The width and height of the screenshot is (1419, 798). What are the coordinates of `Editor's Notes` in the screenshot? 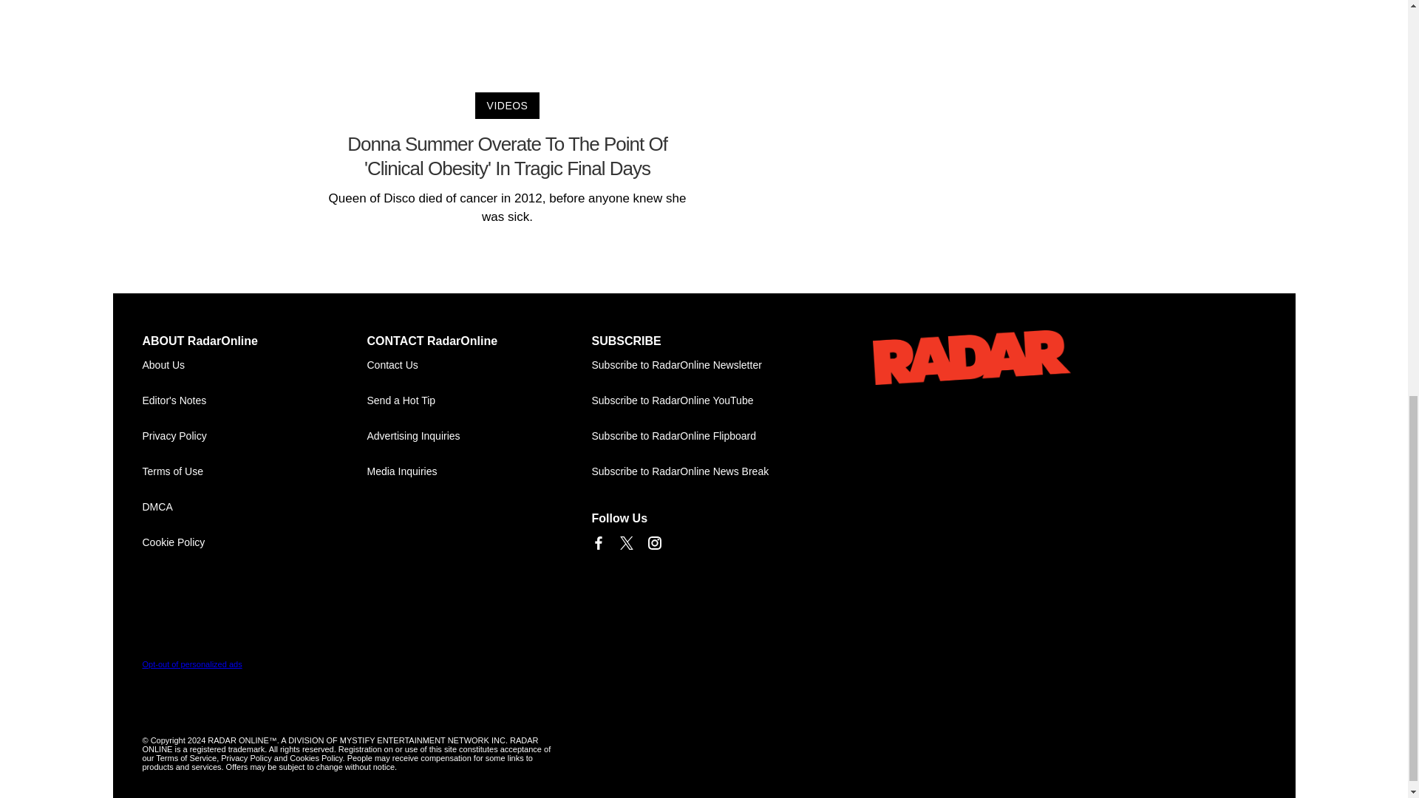 It's located at (254, 401).